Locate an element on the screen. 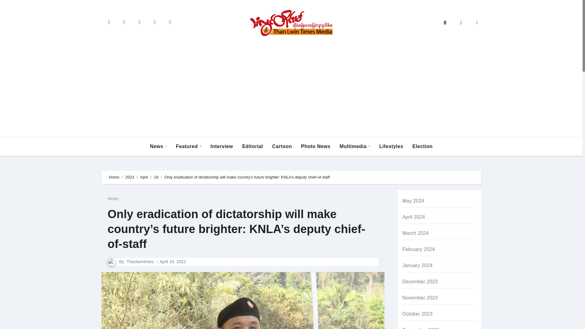  News is located at coordinates (113, 198).